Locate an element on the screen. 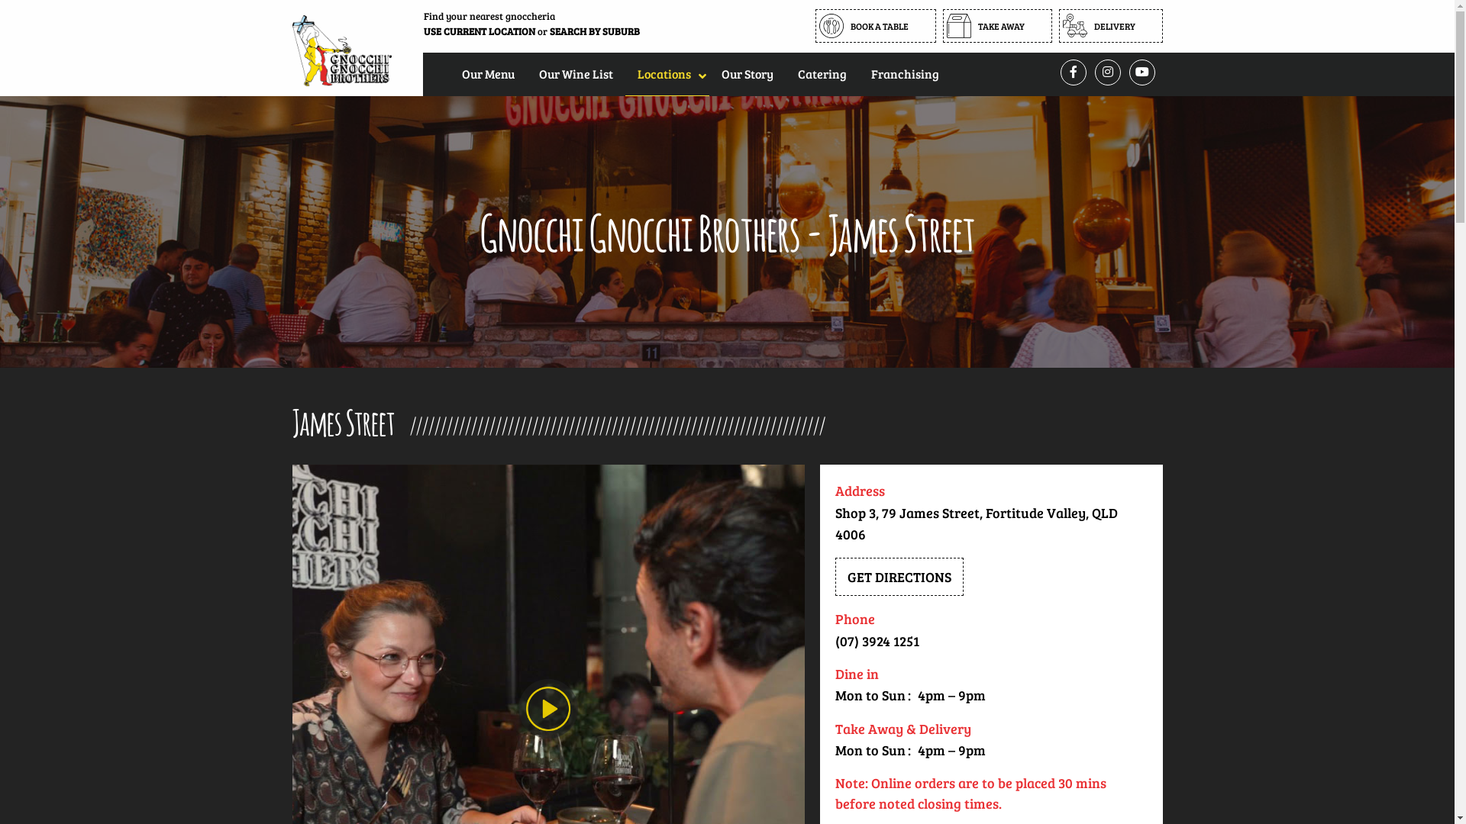 This screenshot has height=824, width=1466. BOOK A TABLE is located at coordinates (876, 26).